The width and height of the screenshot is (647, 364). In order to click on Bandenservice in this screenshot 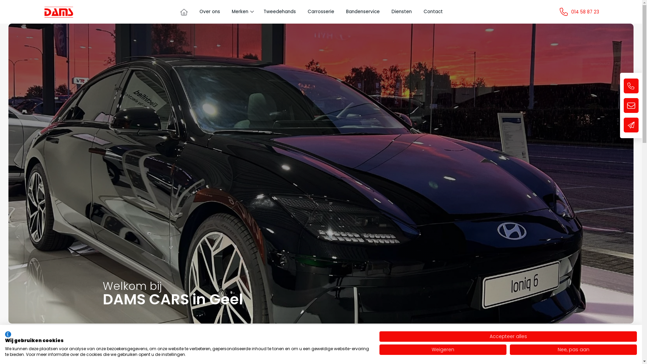, I will do `click(363, 11)`.